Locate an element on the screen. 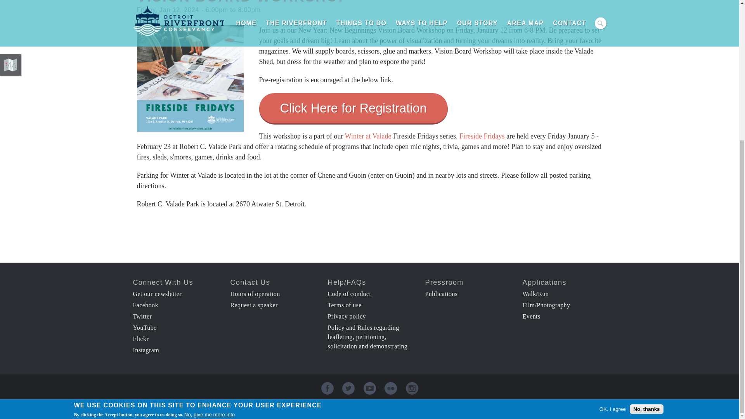 This screenshot has width=745, height=419. Code of conduct is located at coordinates (349, 294).